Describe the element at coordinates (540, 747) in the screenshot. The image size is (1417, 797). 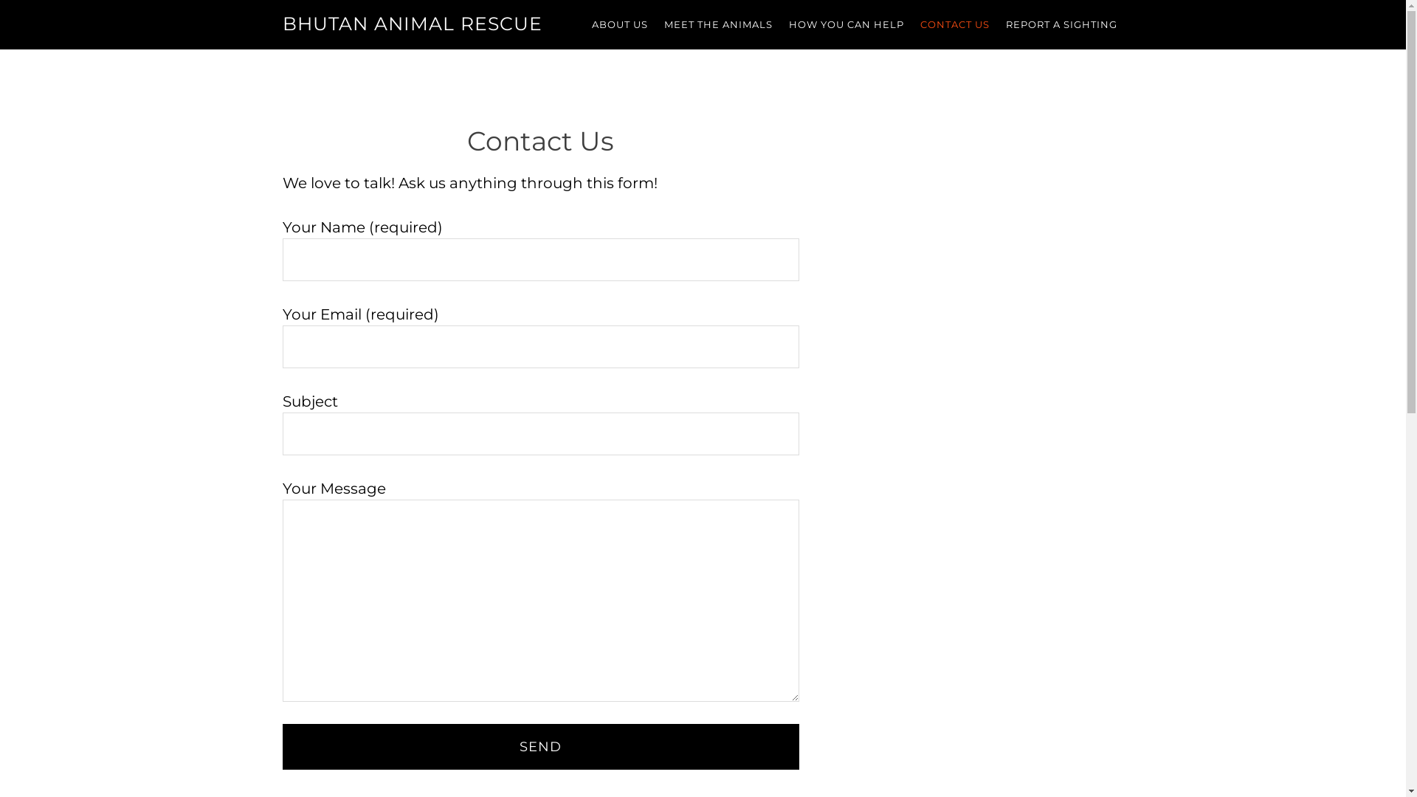
I see `Send` at that location.